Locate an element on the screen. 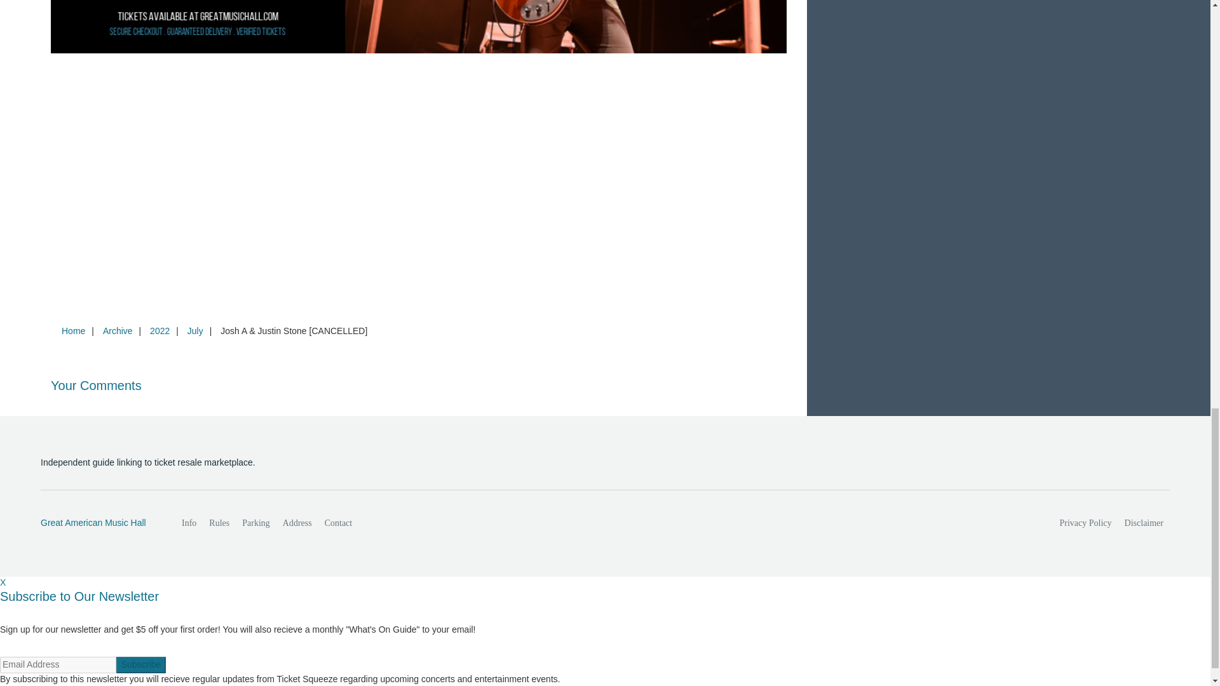 The height and width of the screenshot is (686, 1220). Address is located at coordinates (297, 523).